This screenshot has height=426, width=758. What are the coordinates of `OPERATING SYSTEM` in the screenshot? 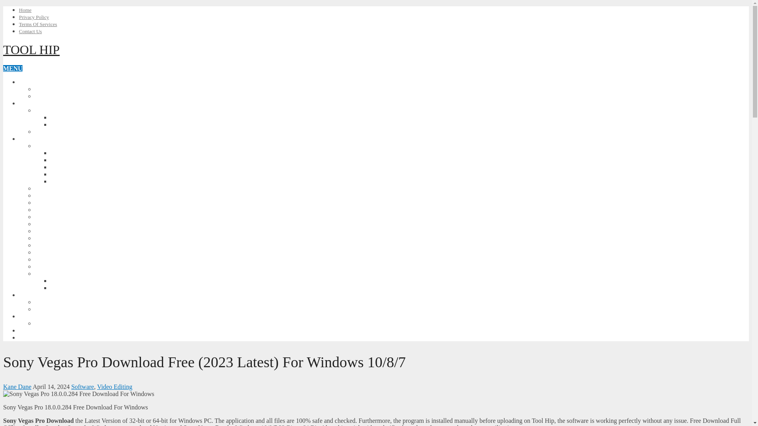 It's located at (51, 295).